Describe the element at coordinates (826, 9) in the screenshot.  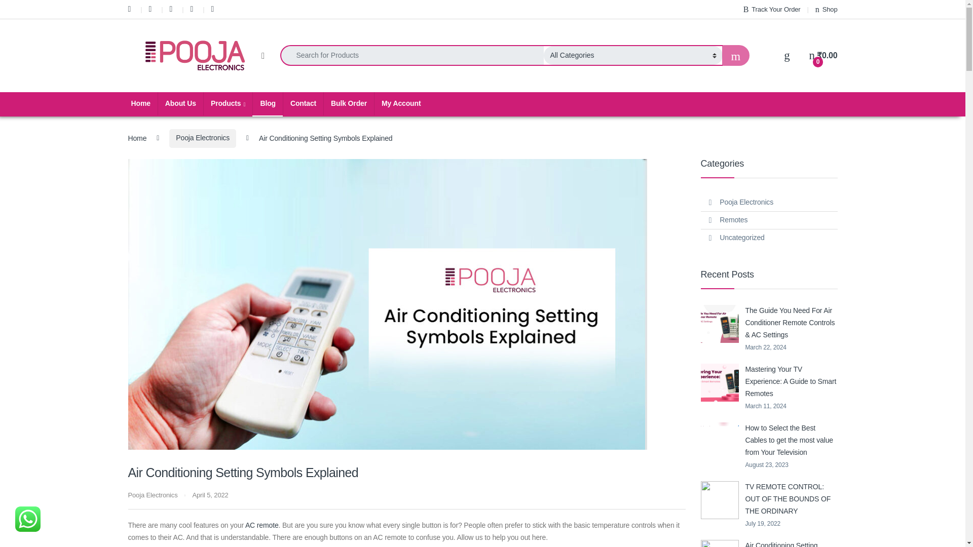
I see `Shop` at that location.